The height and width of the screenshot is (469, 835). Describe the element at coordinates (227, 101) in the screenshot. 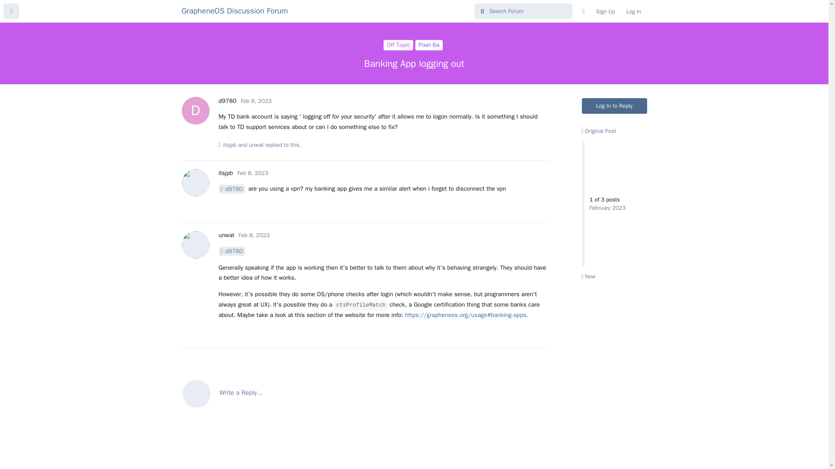

I see `itsjpb` at that location.